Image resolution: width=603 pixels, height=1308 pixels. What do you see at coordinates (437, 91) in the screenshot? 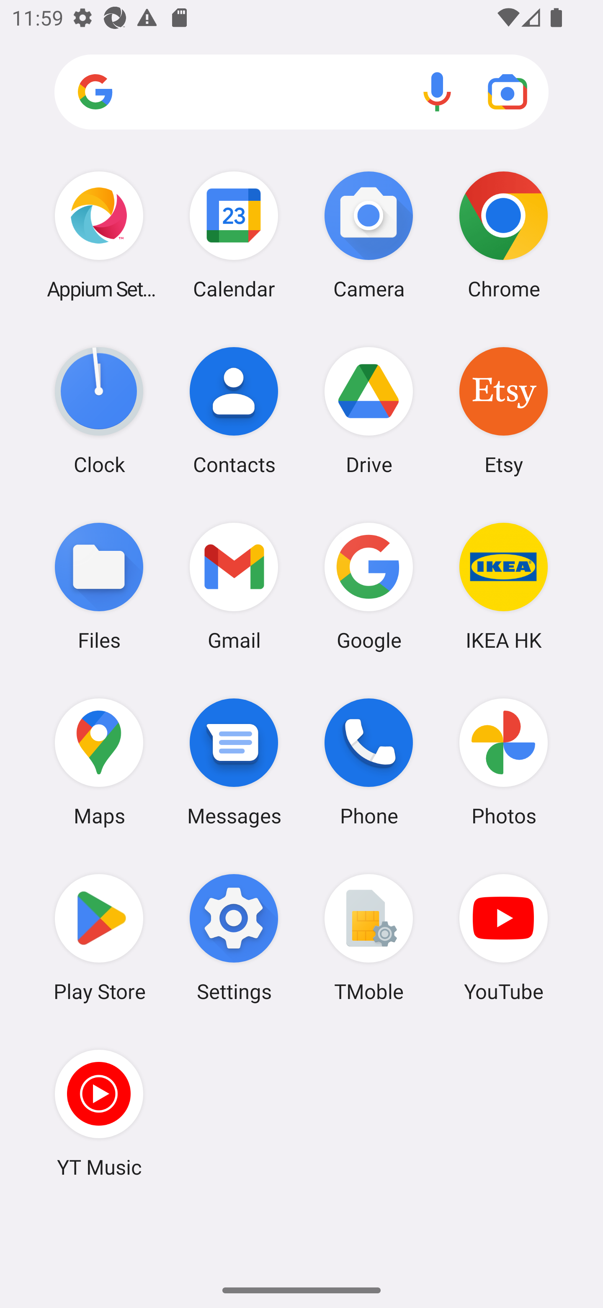
I see `Voice search` at bounding box center [437, 91].